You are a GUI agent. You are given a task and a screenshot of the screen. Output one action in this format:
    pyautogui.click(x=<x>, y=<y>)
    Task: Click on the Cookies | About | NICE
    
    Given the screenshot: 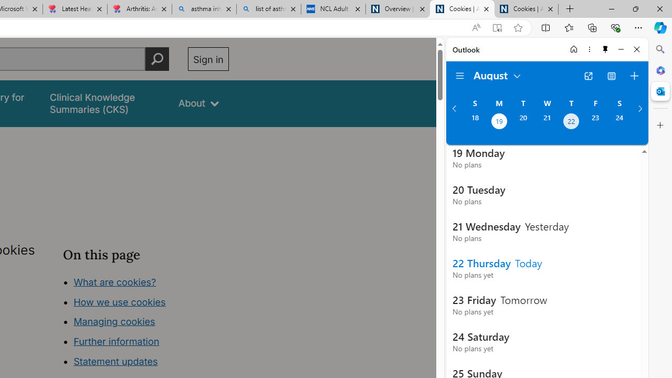 What is the action you would take?
    pyautogui.click(x=526, y=9)
    